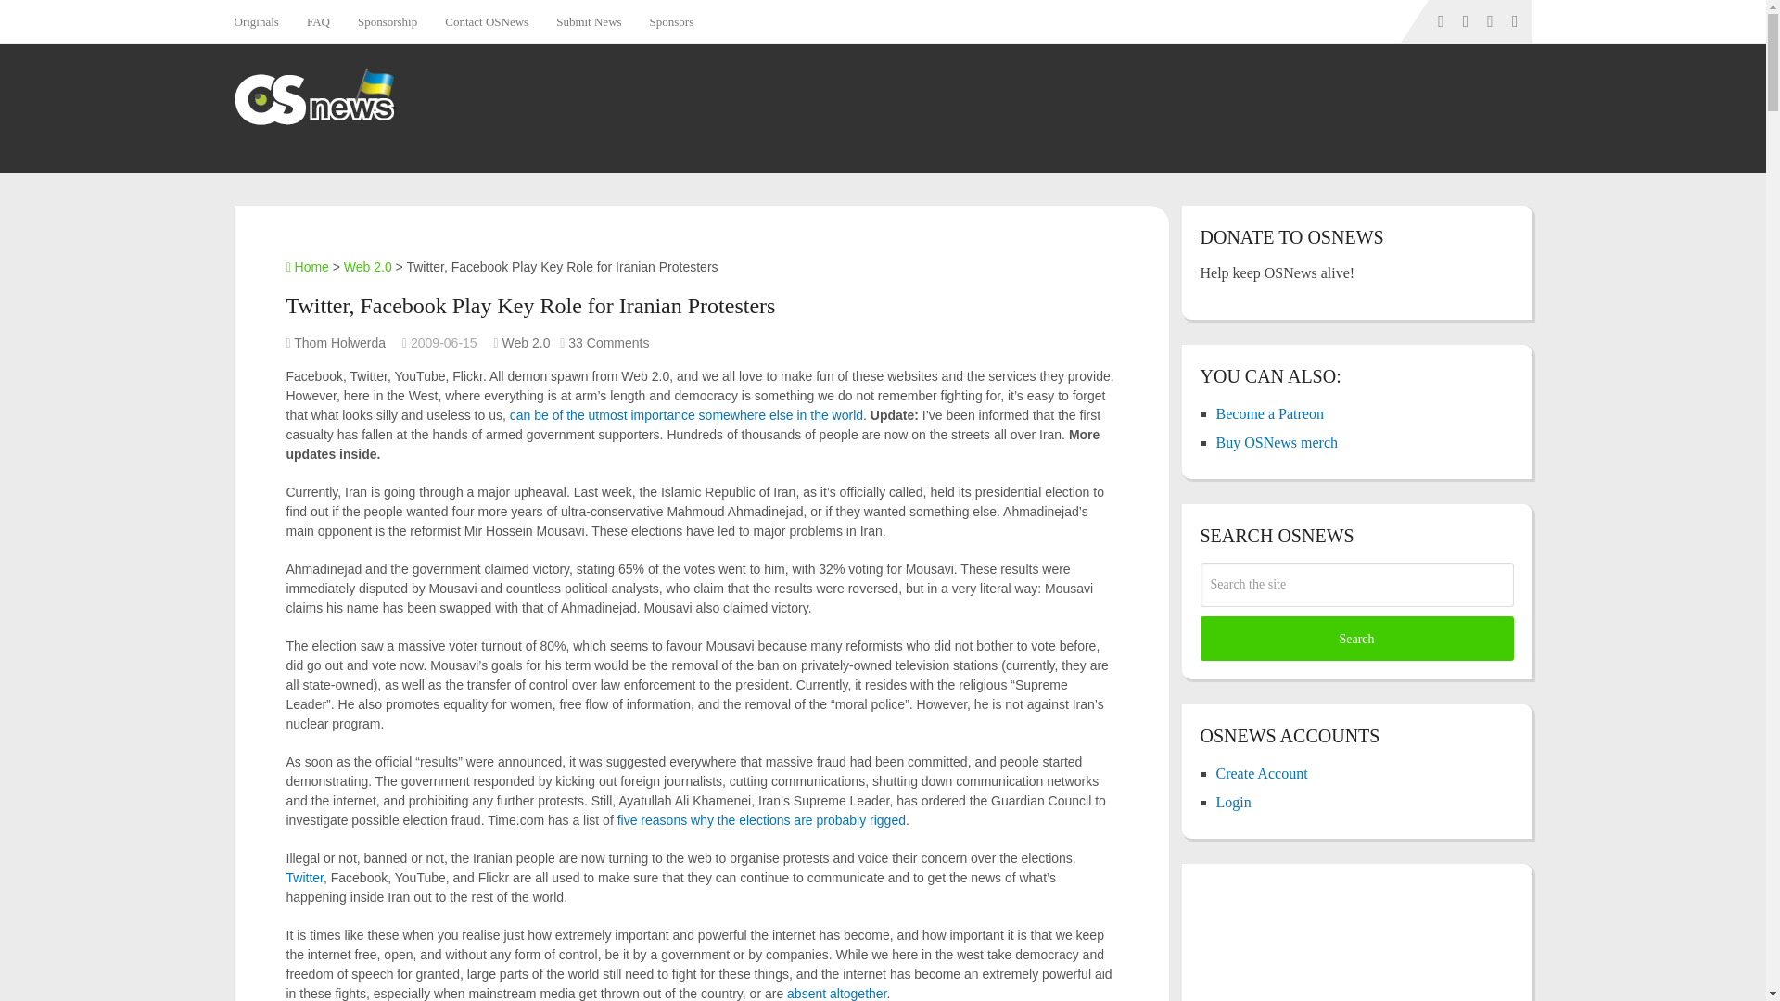 The height and width of the screenshot is (1001, 1780). Describe the element at coordinates (526, 343) in the screenshot. I see `Web 2.0` at that location.